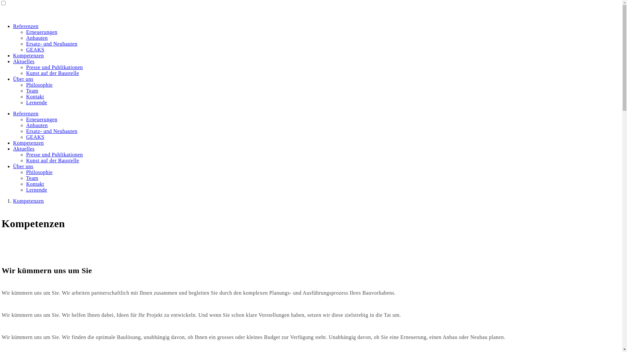 The height and width of the screenshot is (352, 627). Describe the element at coordinates (39, 85) in the screenshot. I see `Philosophie` at that location.